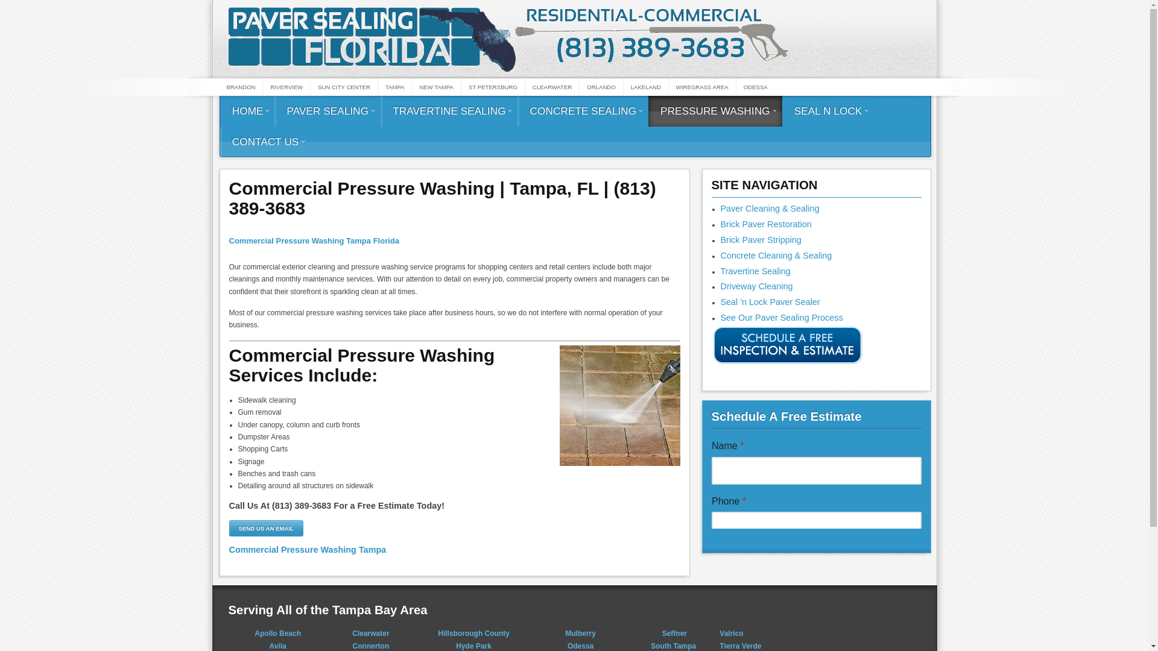  I want to click on Tampa Commercial Pressure Washing, so click(308, 550).